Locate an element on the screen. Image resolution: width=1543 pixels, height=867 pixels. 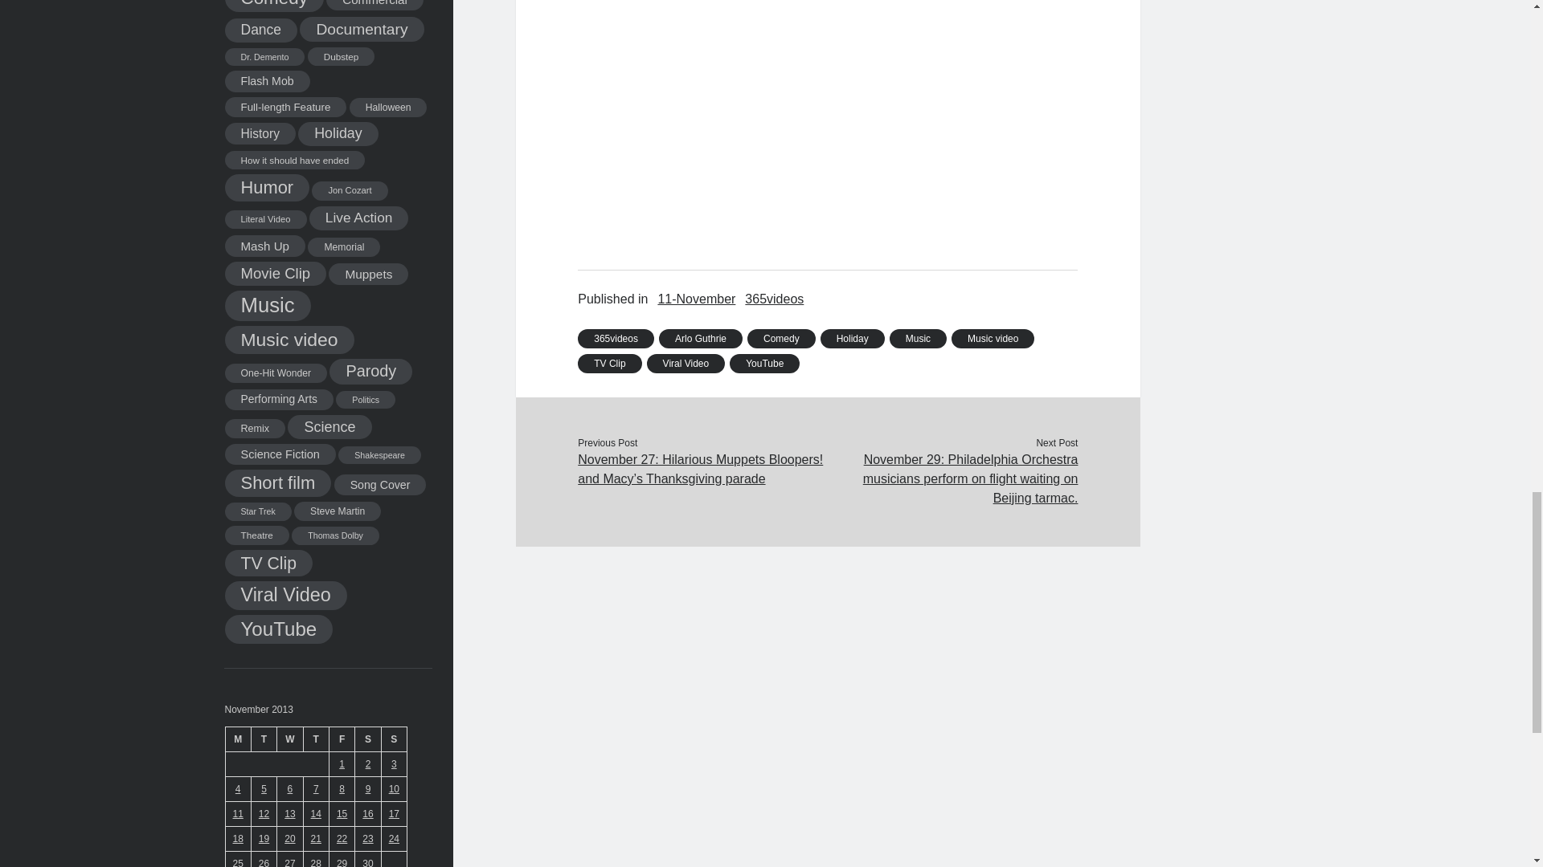
View all posts tagged Arlo Guthrie is located at coordinates (700, 339).